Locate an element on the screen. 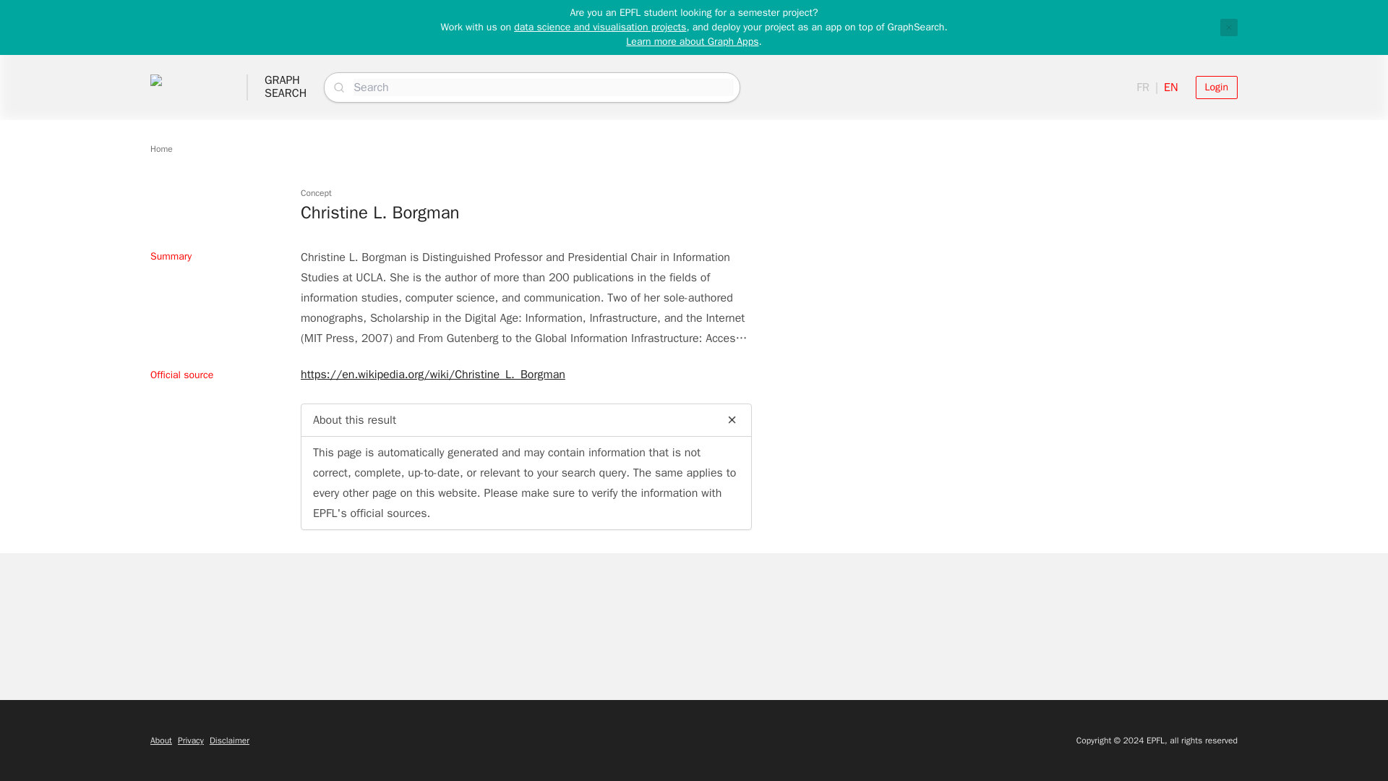 The height and width of the screenshot is (781, 1388). About is located at coordinates (691, 40).